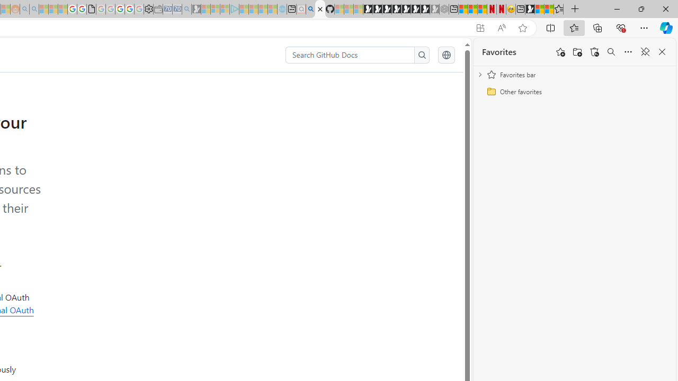  Describe the element at coordinates (575, 10) in the screenshot. I see `New Tab` at that location.